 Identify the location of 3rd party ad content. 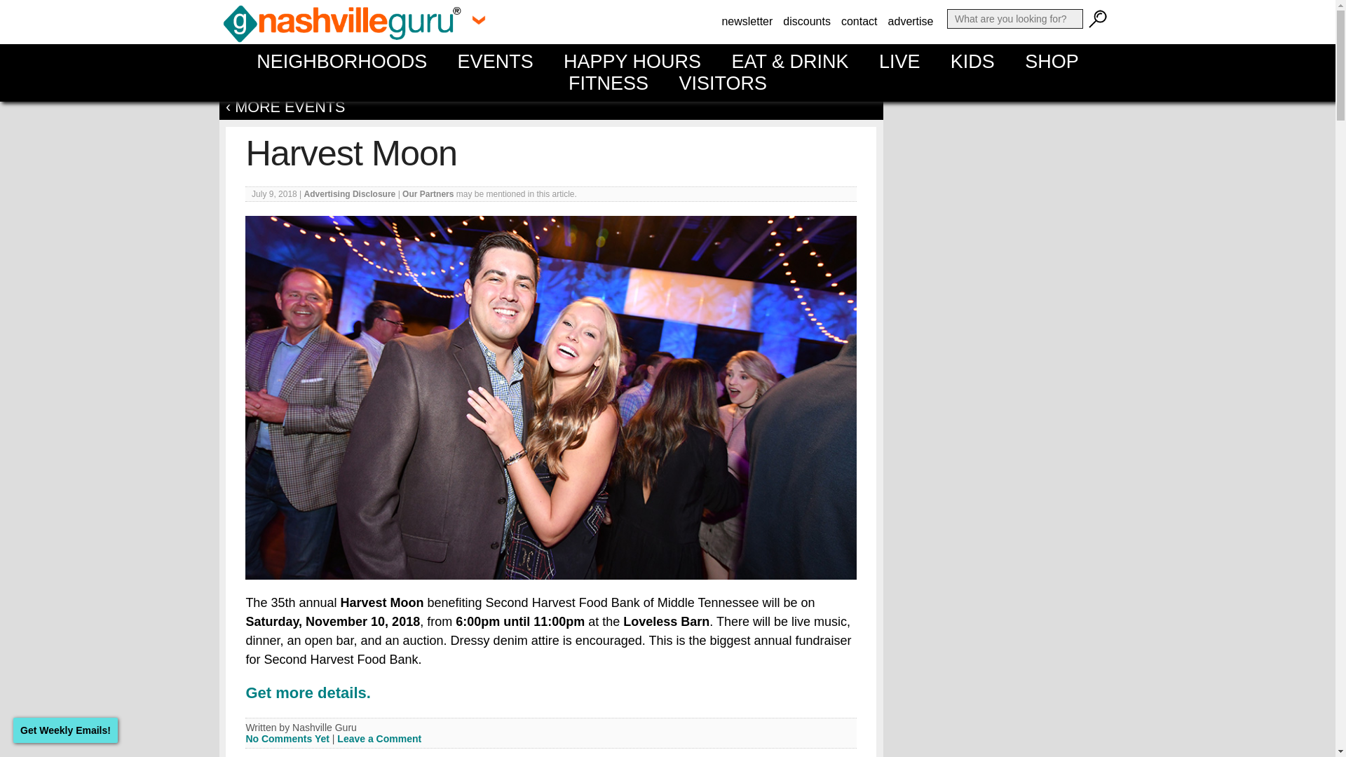
(1011, 561).